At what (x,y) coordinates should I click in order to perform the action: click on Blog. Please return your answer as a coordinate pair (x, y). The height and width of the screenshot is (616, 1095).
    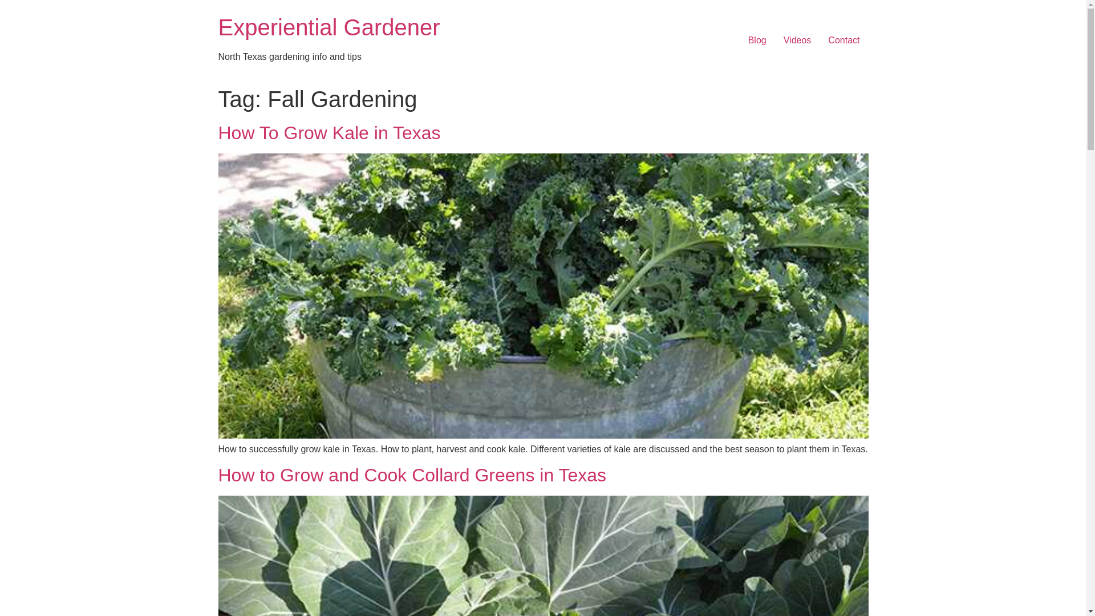
    Looking at the image, I should click on (757, 40).